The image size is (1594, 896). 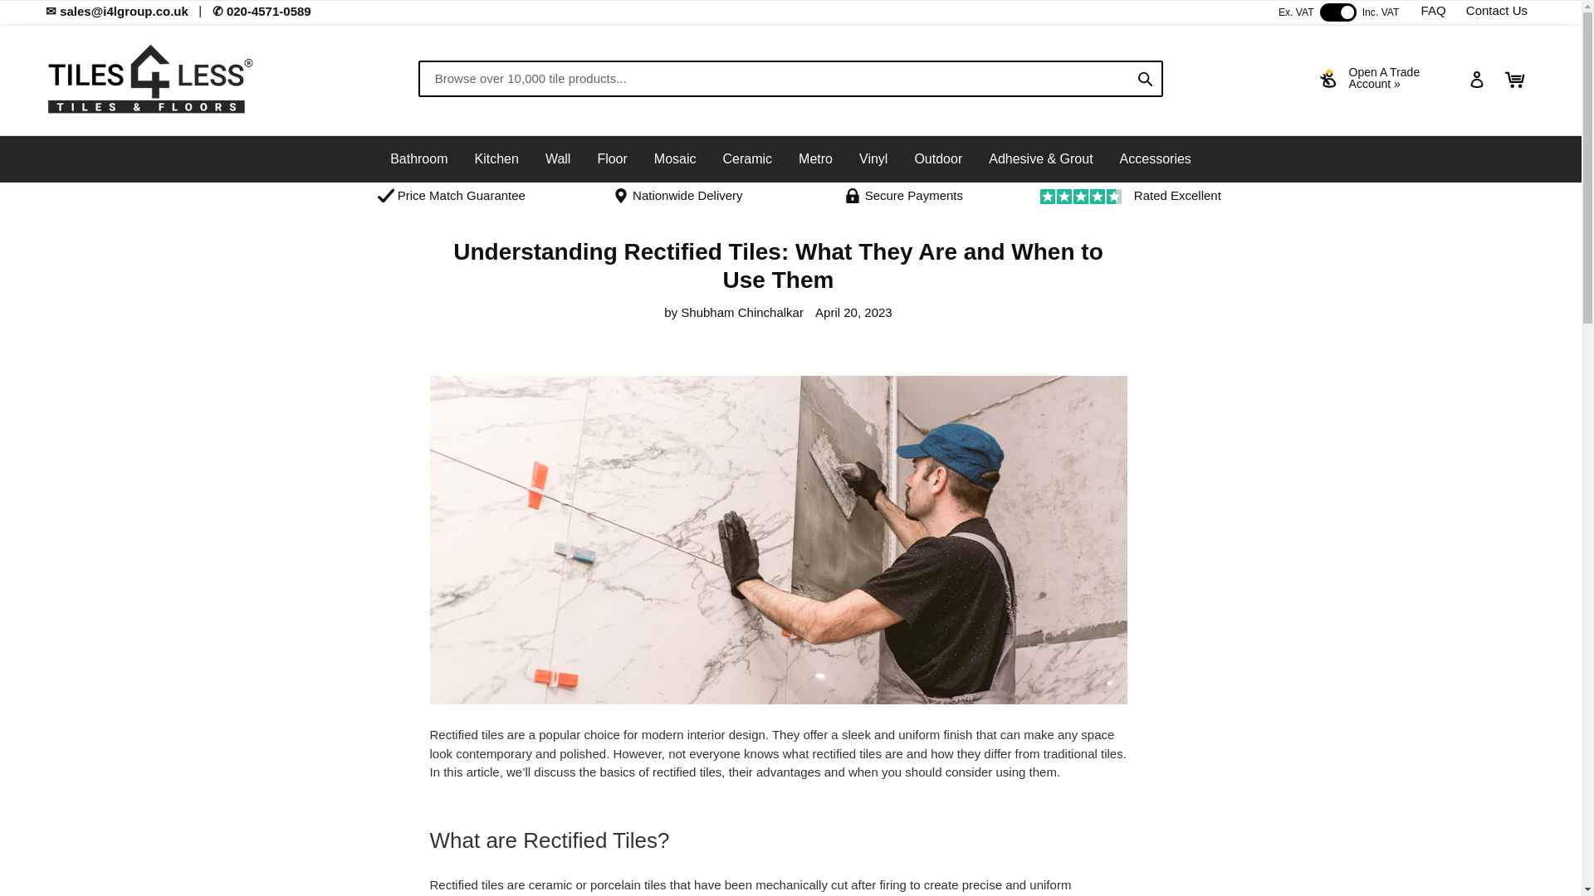 What do you see at coordinates (418, 158) in the screenshot?
I see `Bathroom` at bounding box center [418, 158].